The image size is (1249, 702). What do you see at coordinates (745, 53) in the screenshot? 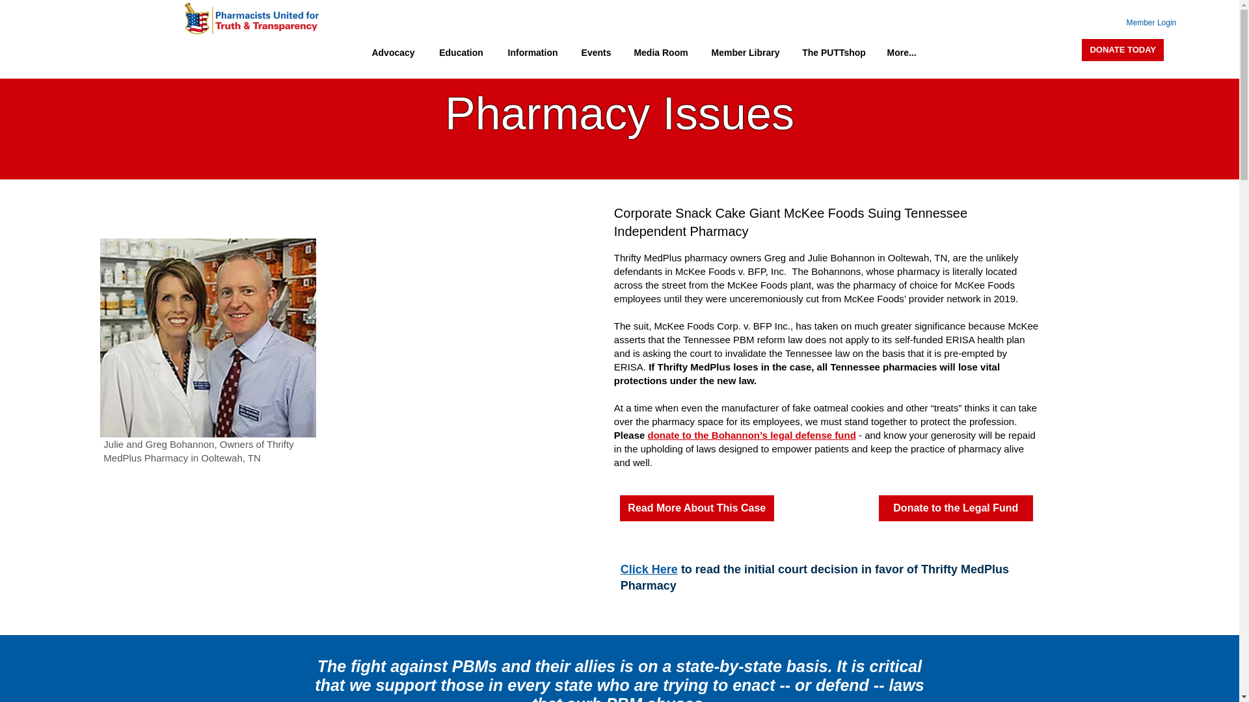
I see `Member Library` at bounding box center [745, 53].